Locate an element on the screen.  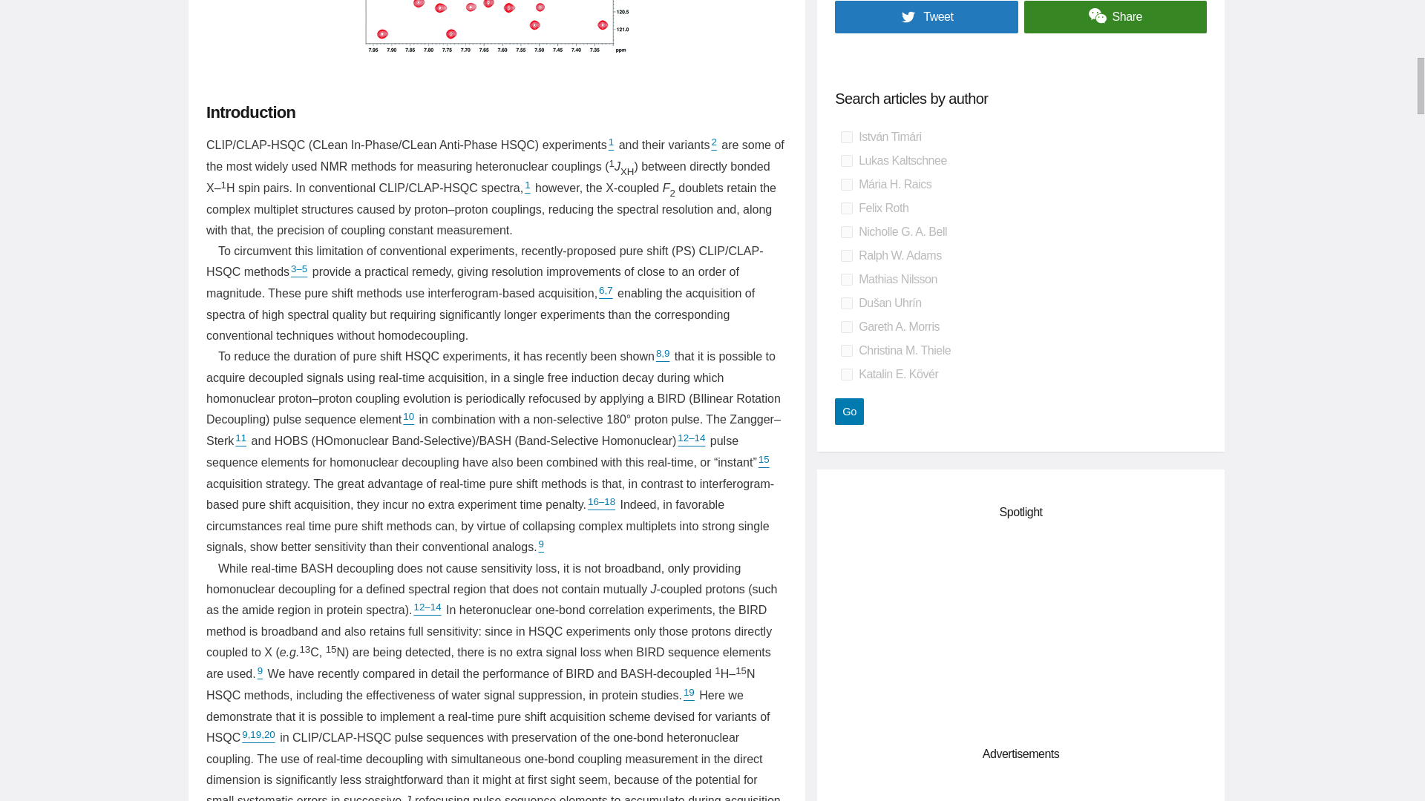
on is located at coordinates (846, 137).